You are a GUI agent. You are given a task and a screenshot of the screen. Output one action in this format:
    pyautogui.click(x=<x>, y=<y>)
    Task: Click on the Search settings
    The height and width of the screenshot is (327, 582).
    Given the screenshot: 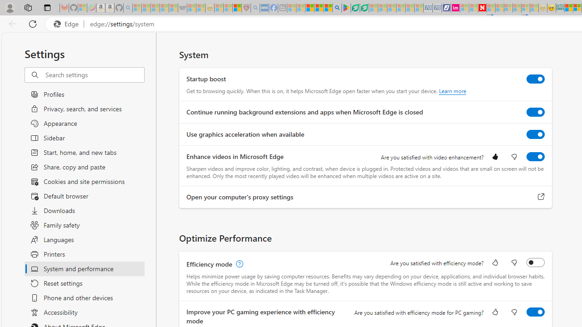 What is the action you would take?
    pyautogui.click(x=95, y=75)
    